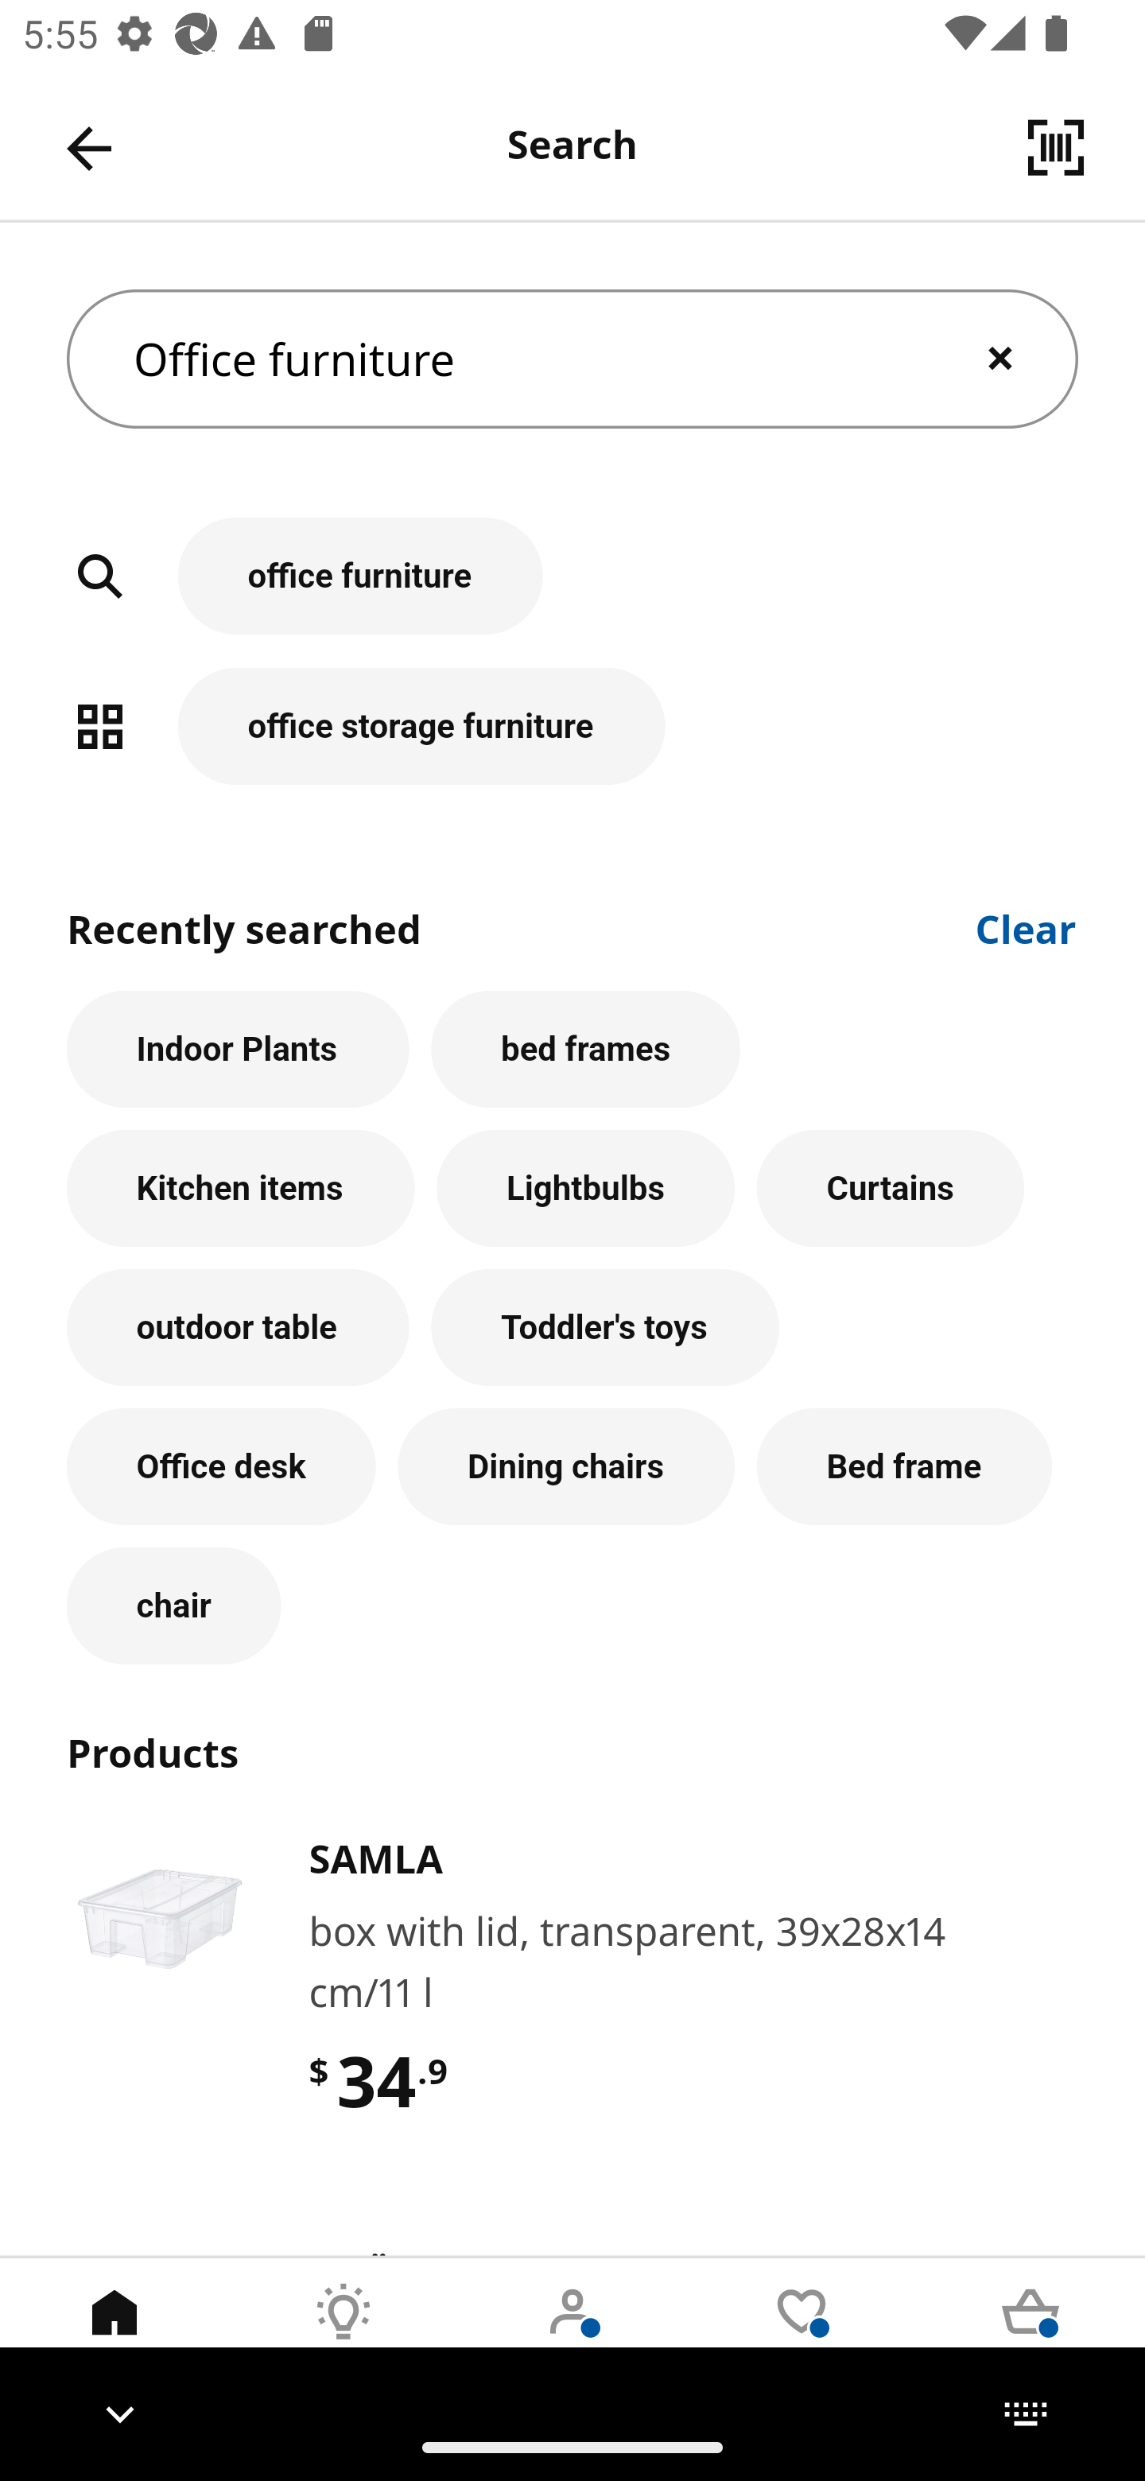 This screenshot has height=2481, width=1145. Describe the element at coordinates (586, 1188) in the screenshot. I see `Lightbulbs` at that location.